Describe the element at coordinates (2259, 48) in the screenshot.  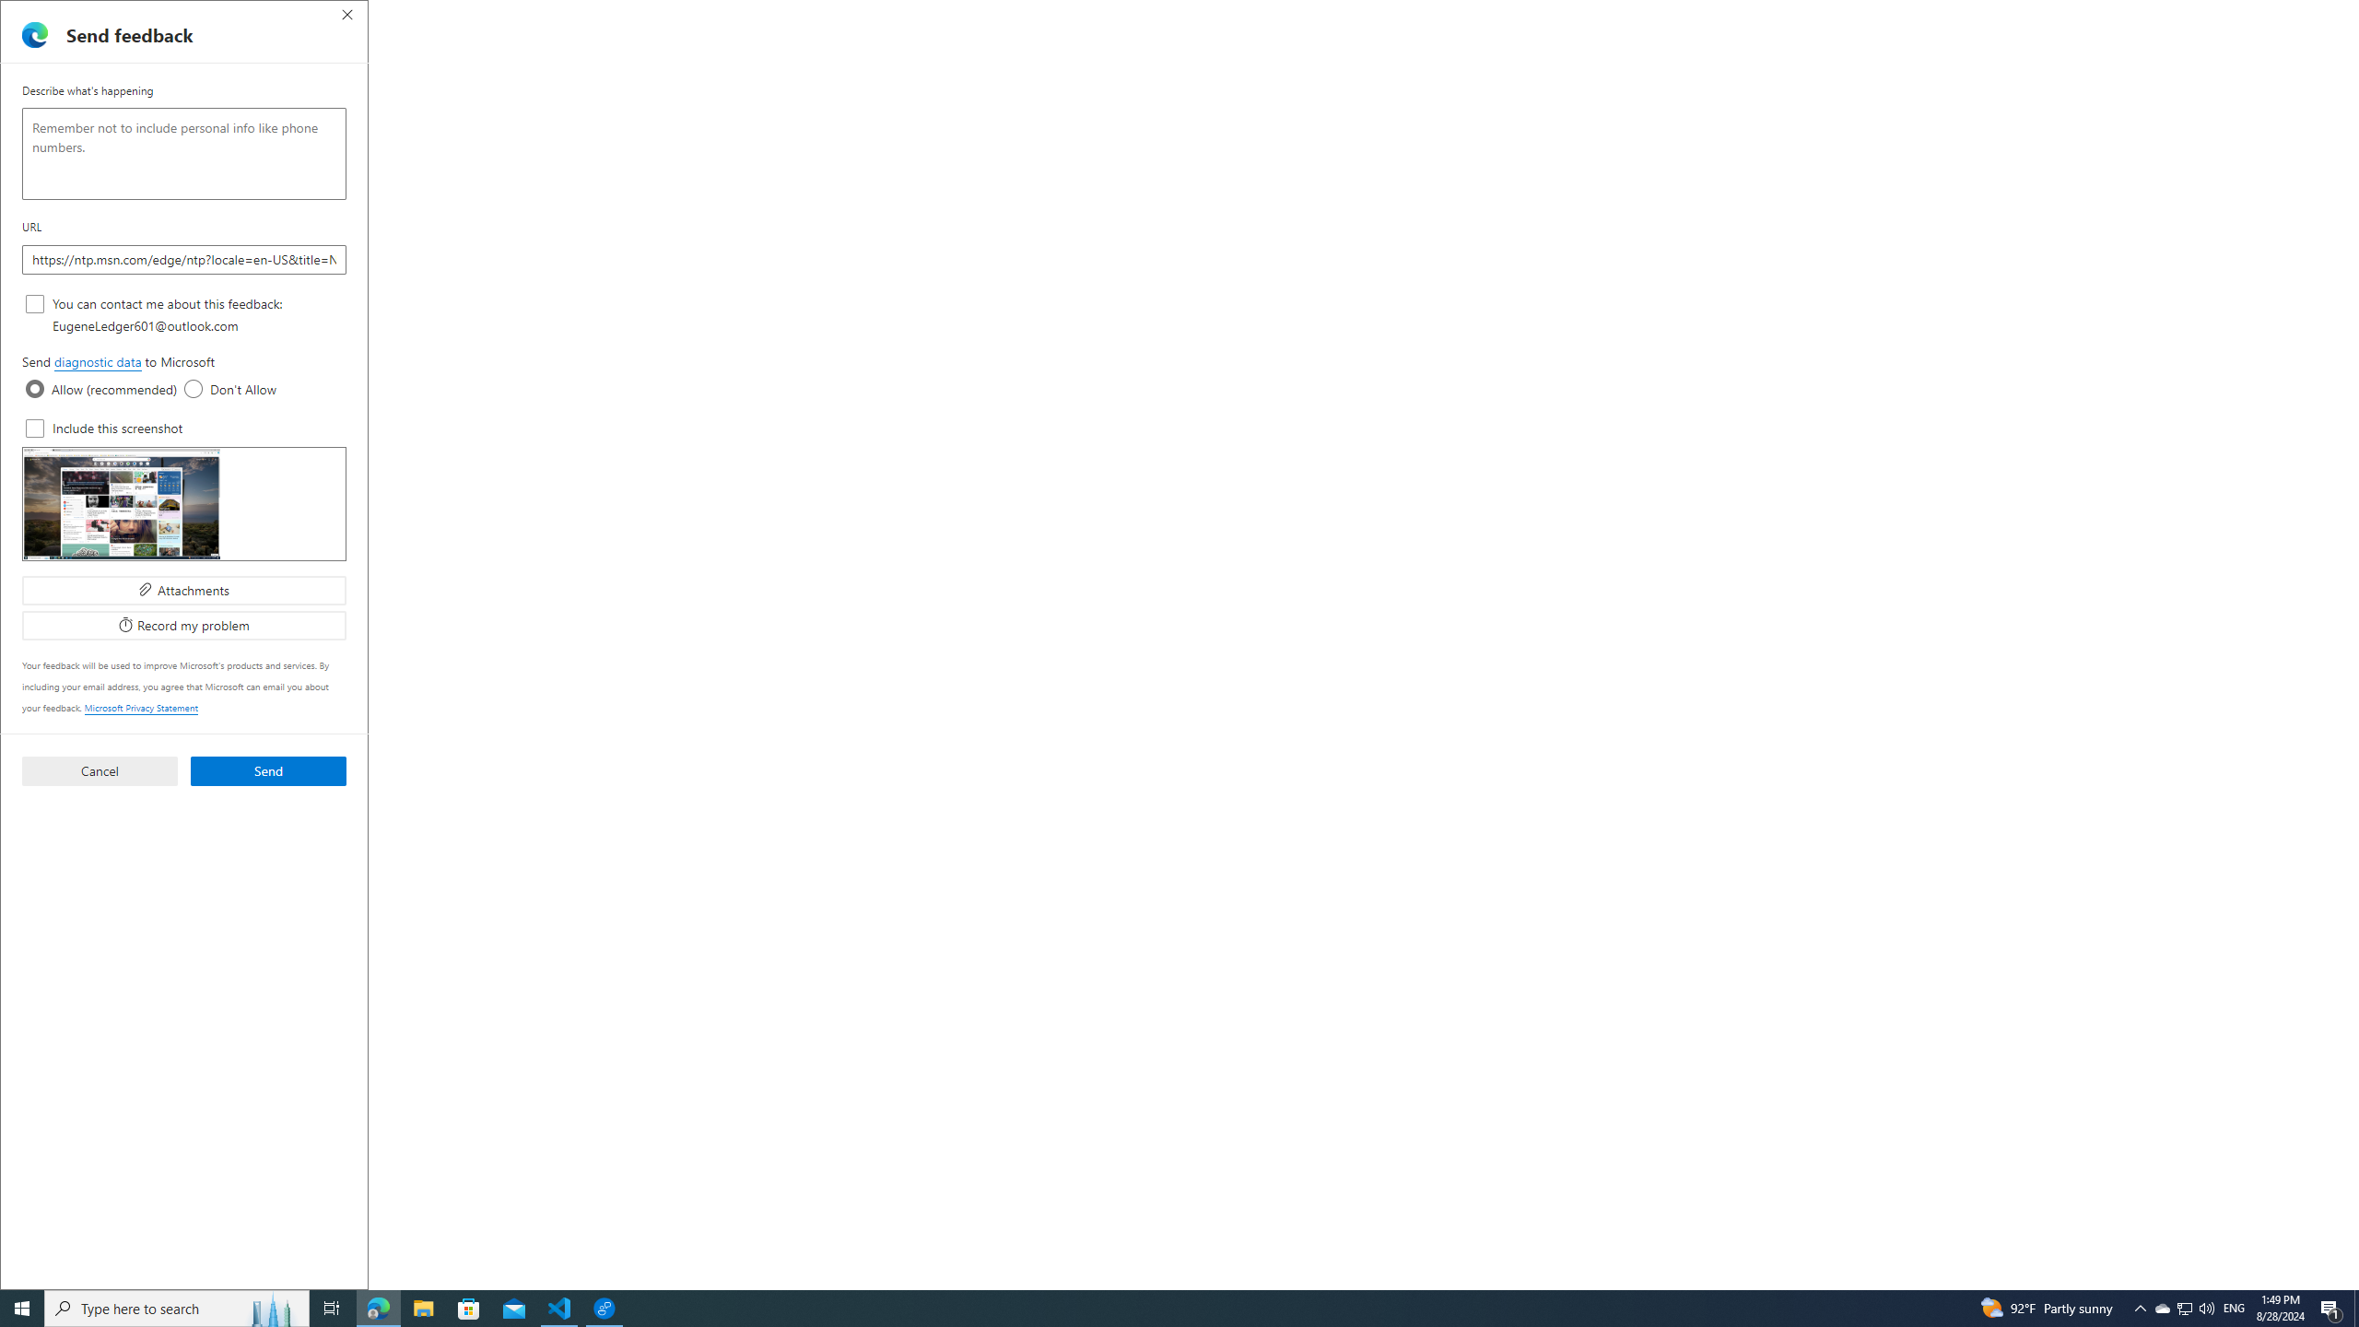
I see `Browser essentials` at that location.